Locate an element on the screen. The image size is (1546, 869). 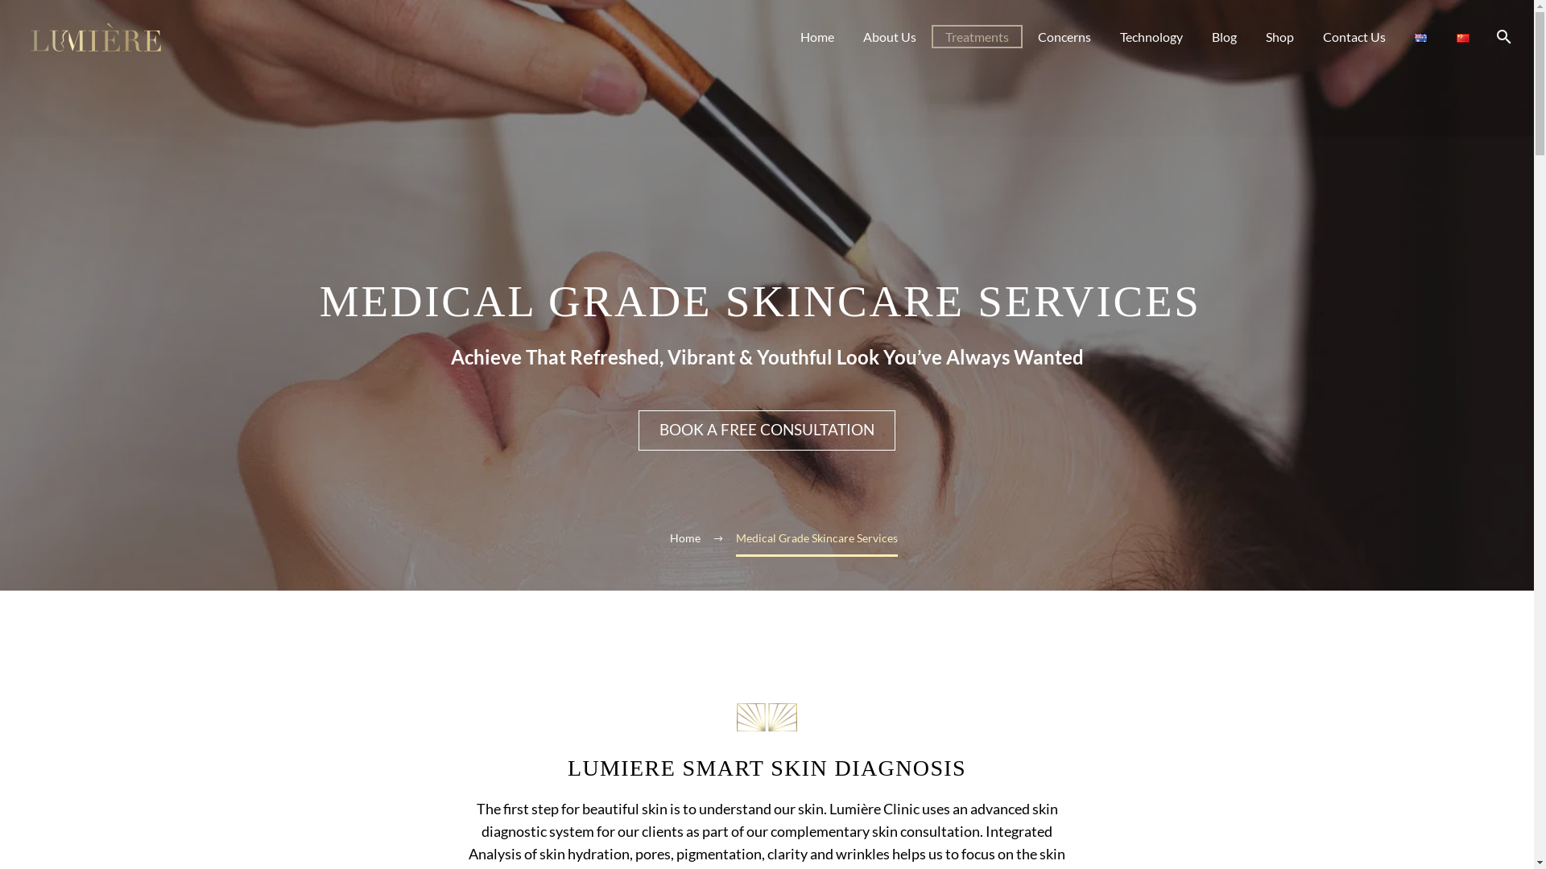
About Us is located at coordinates (890, 37).